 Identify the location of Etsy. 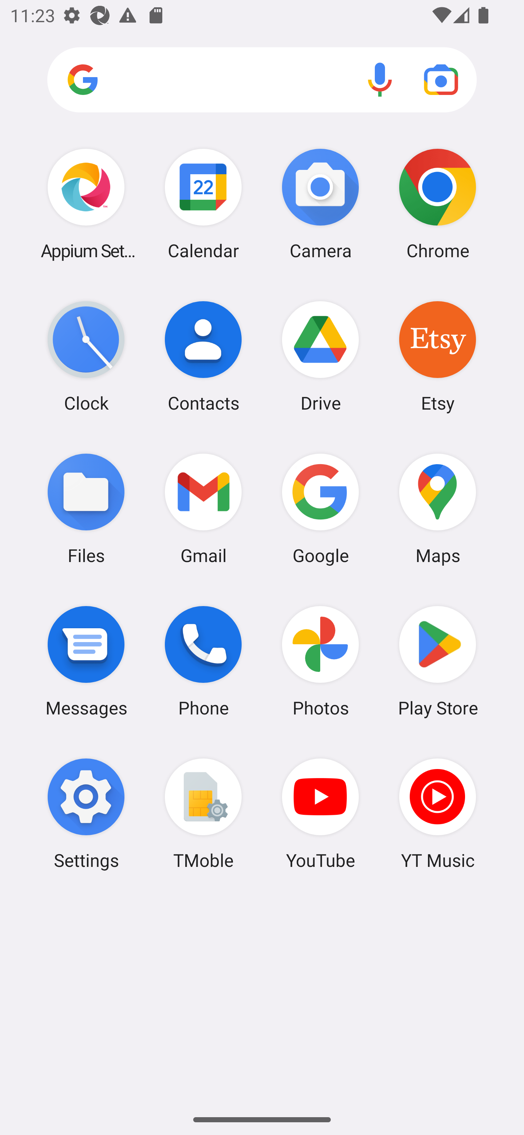
(437, 356).